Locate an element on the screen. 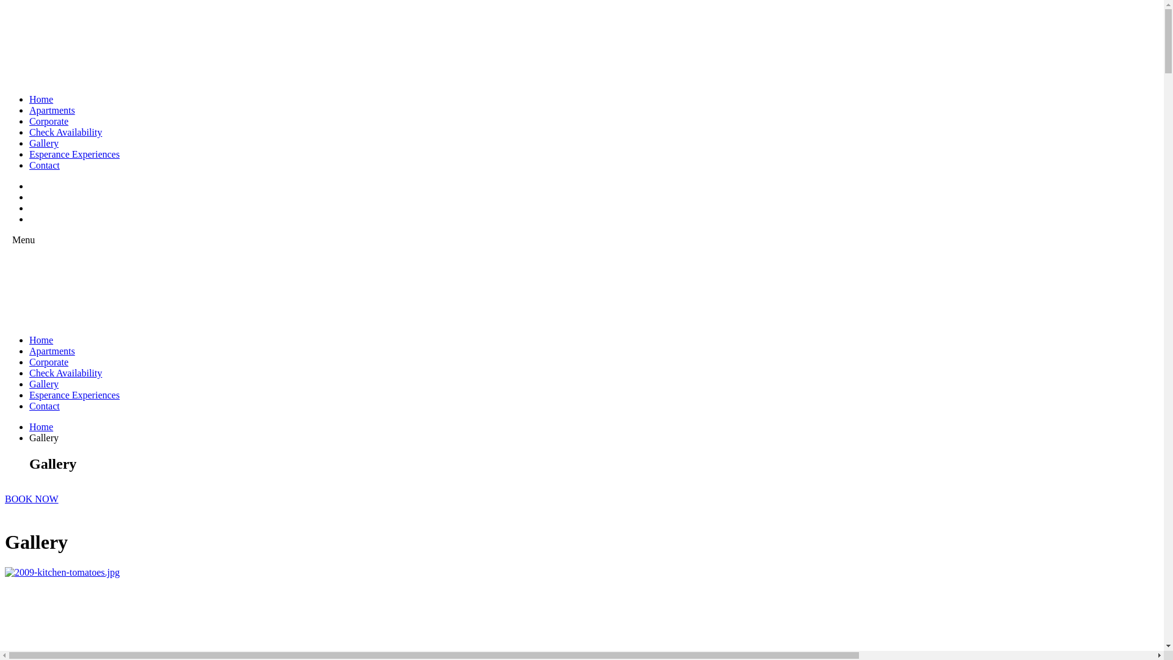 This screenshot has width=1173, height=660. Gallery is located at coordinates (44, 143).